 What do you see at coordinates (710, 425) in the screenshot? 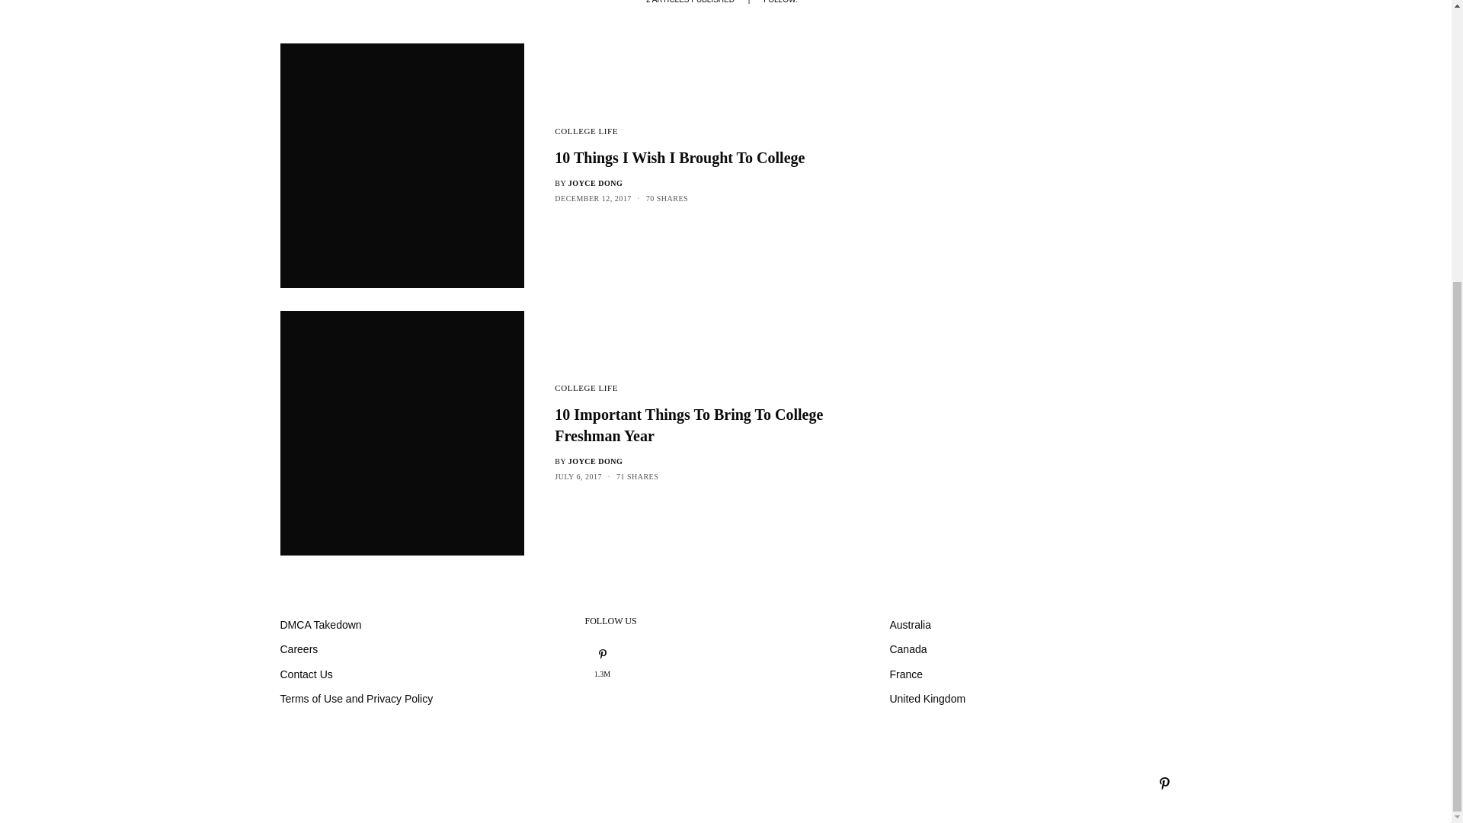
I see `10 Important Things To Bring To College Freshman Year` at bounding box center [710, 425].